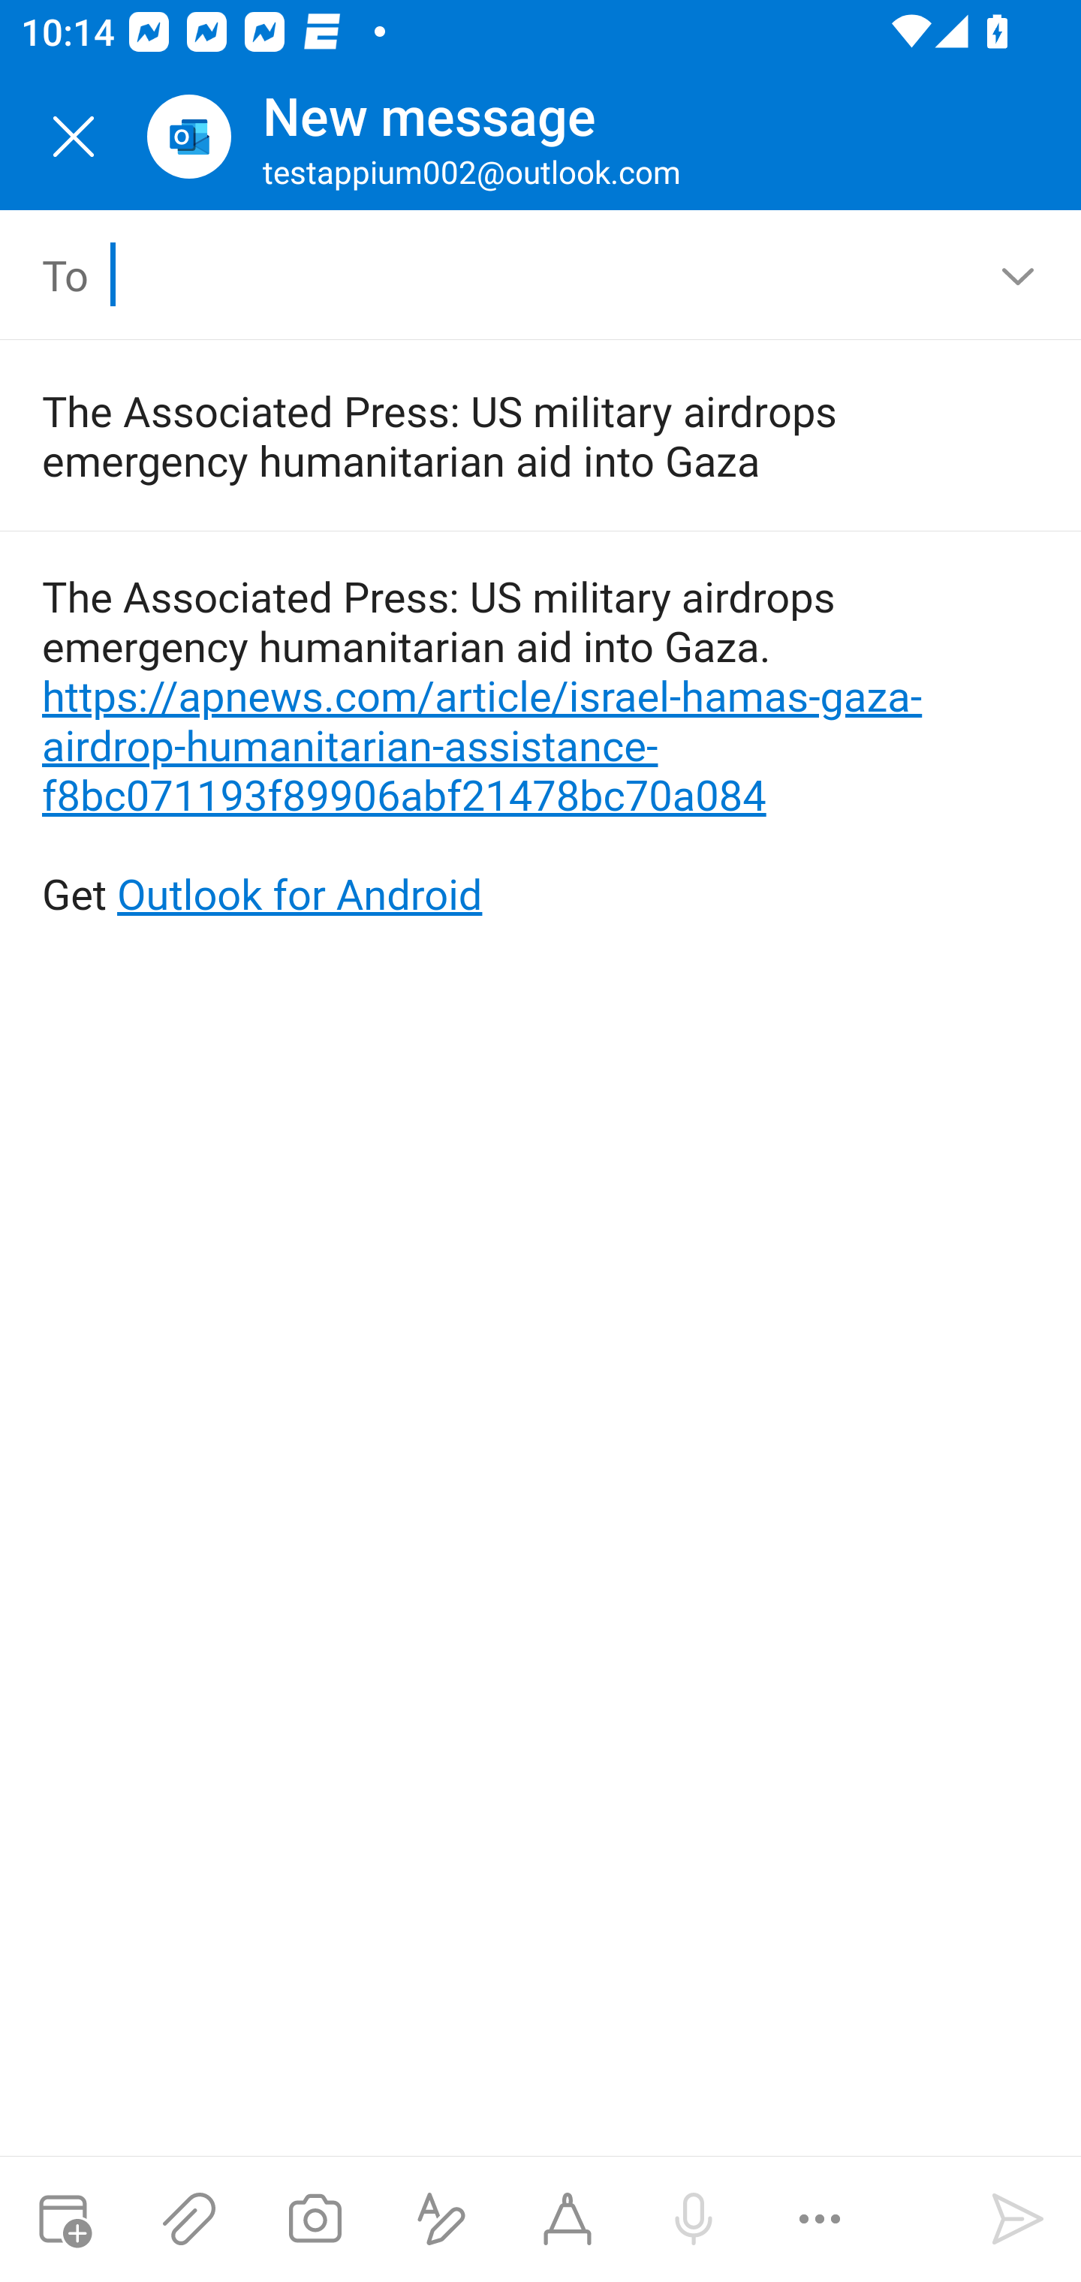 The image size is (1081, 2282). I want to click on Close, so click(74, 137).